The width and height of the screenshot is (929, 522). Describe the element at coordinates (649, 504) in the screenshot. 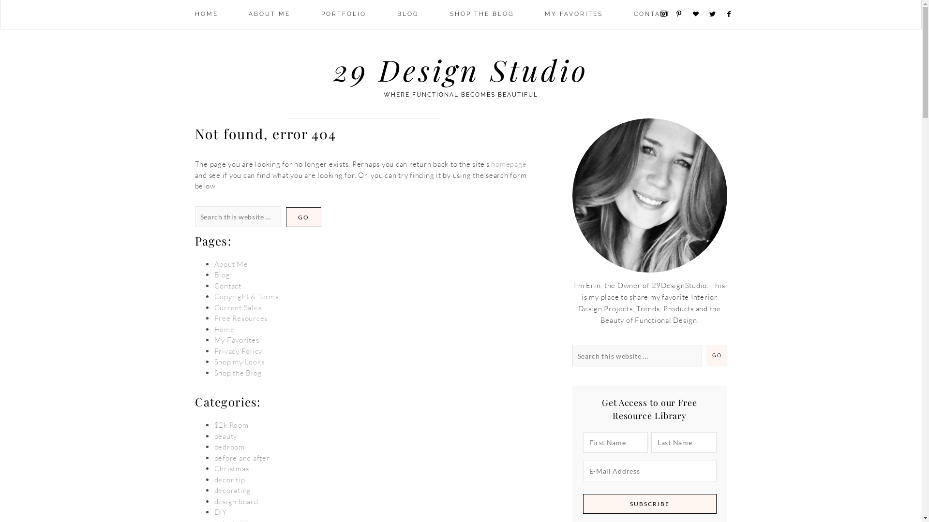

I see `Subscribe` at that location.